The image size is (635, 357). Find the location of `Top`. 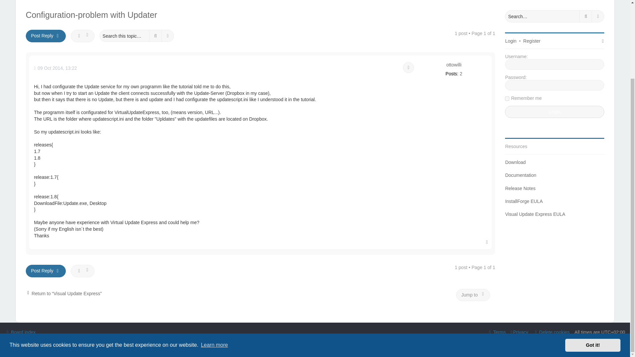

Top is located at coordinates (487, 242).